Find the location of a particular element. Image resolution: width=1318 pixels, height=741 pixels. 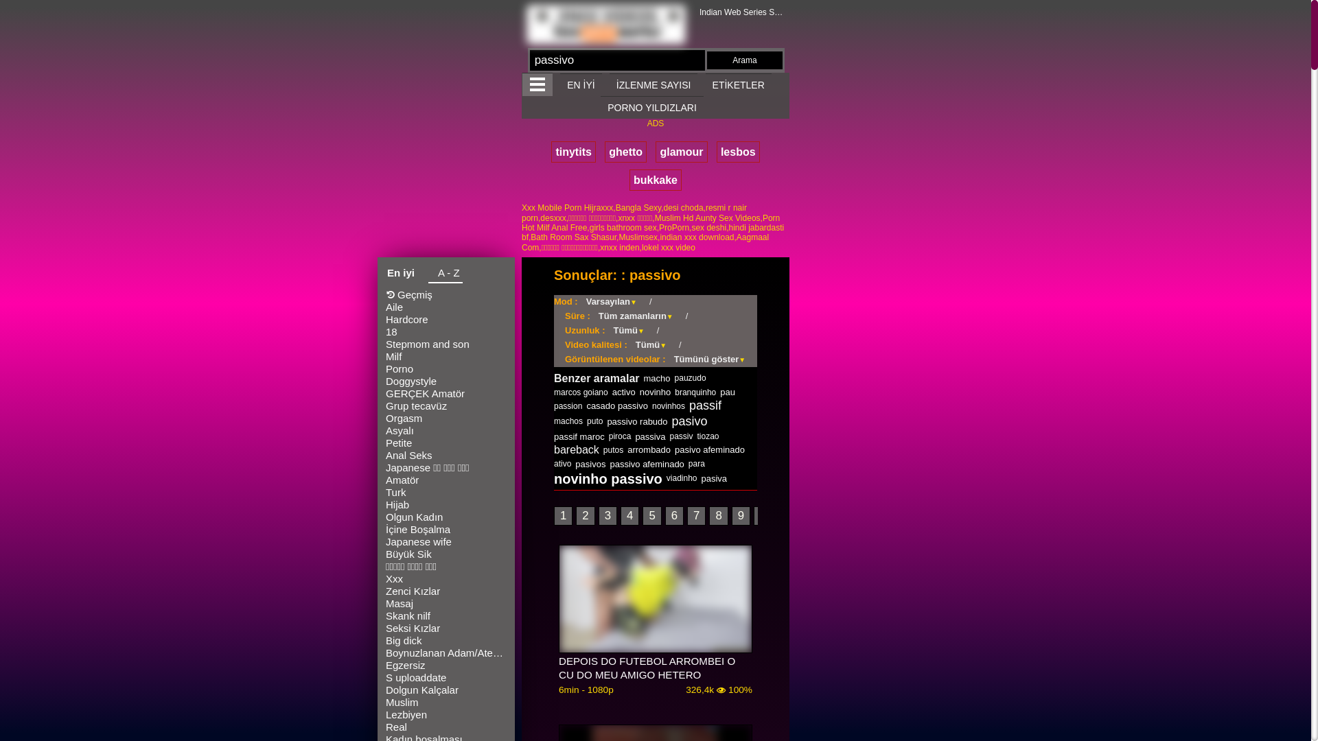

Hardcore is located at coordinates (446, 320).